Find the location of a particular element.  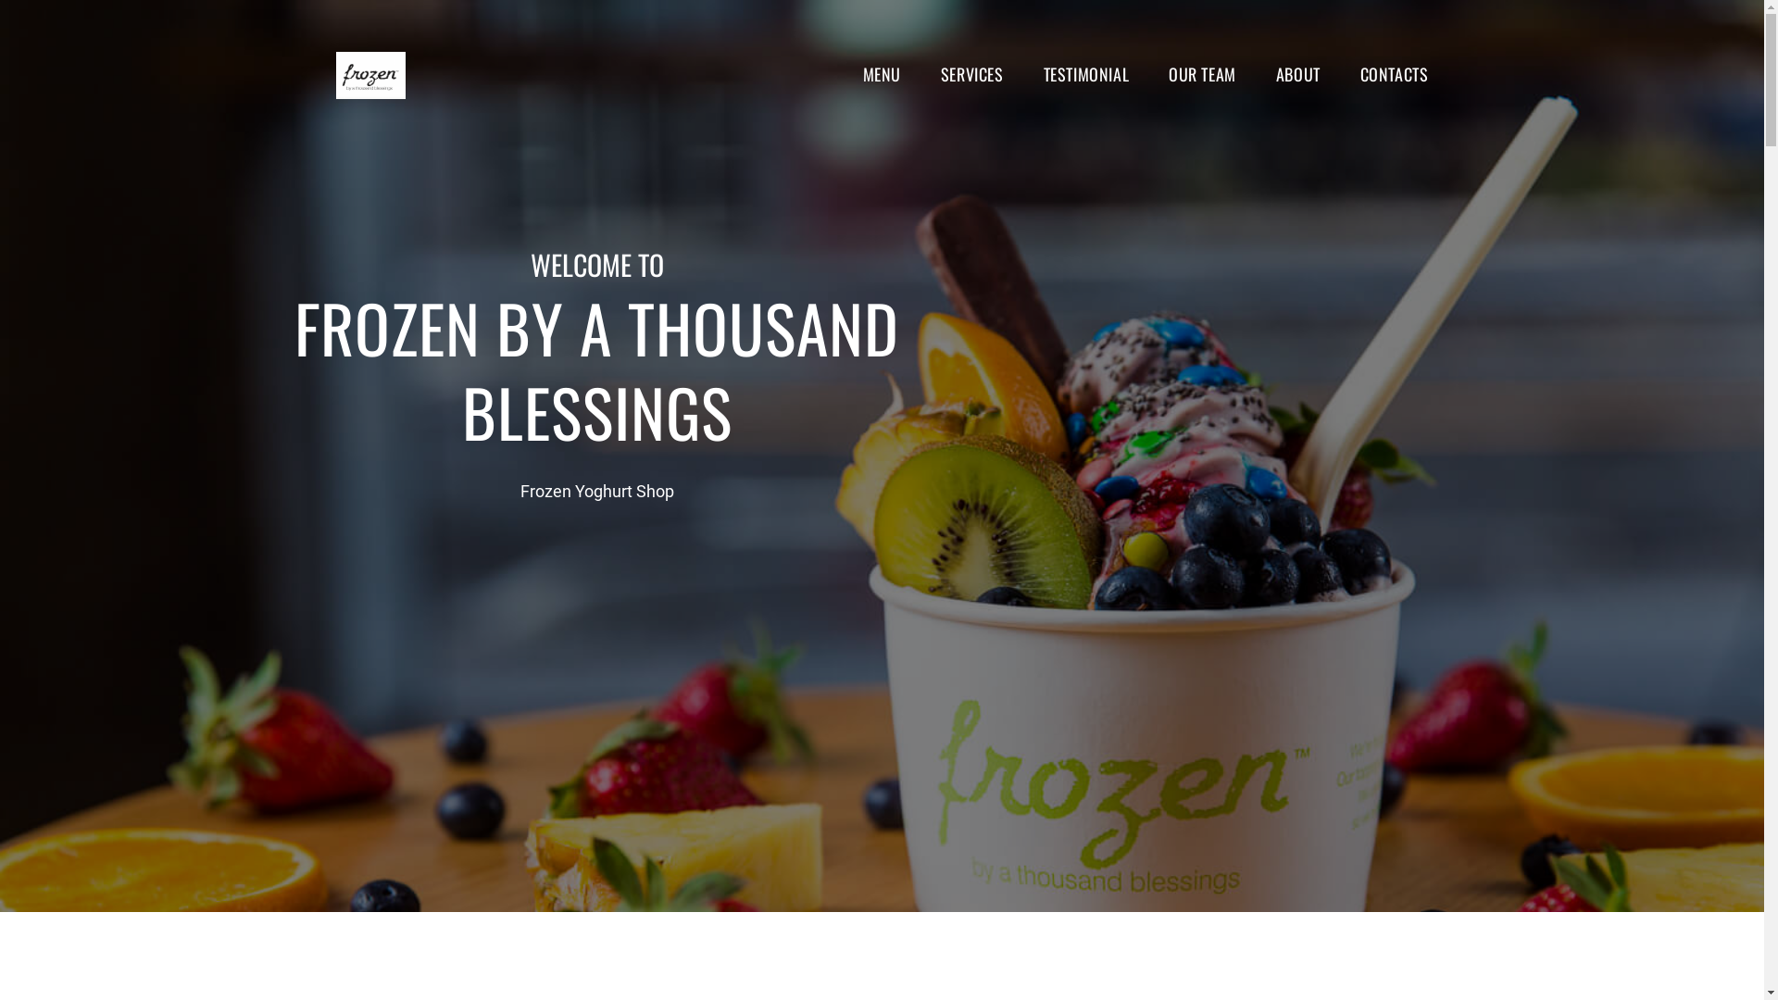

TESTIMONIAL is located at coordinates (1087, 74).